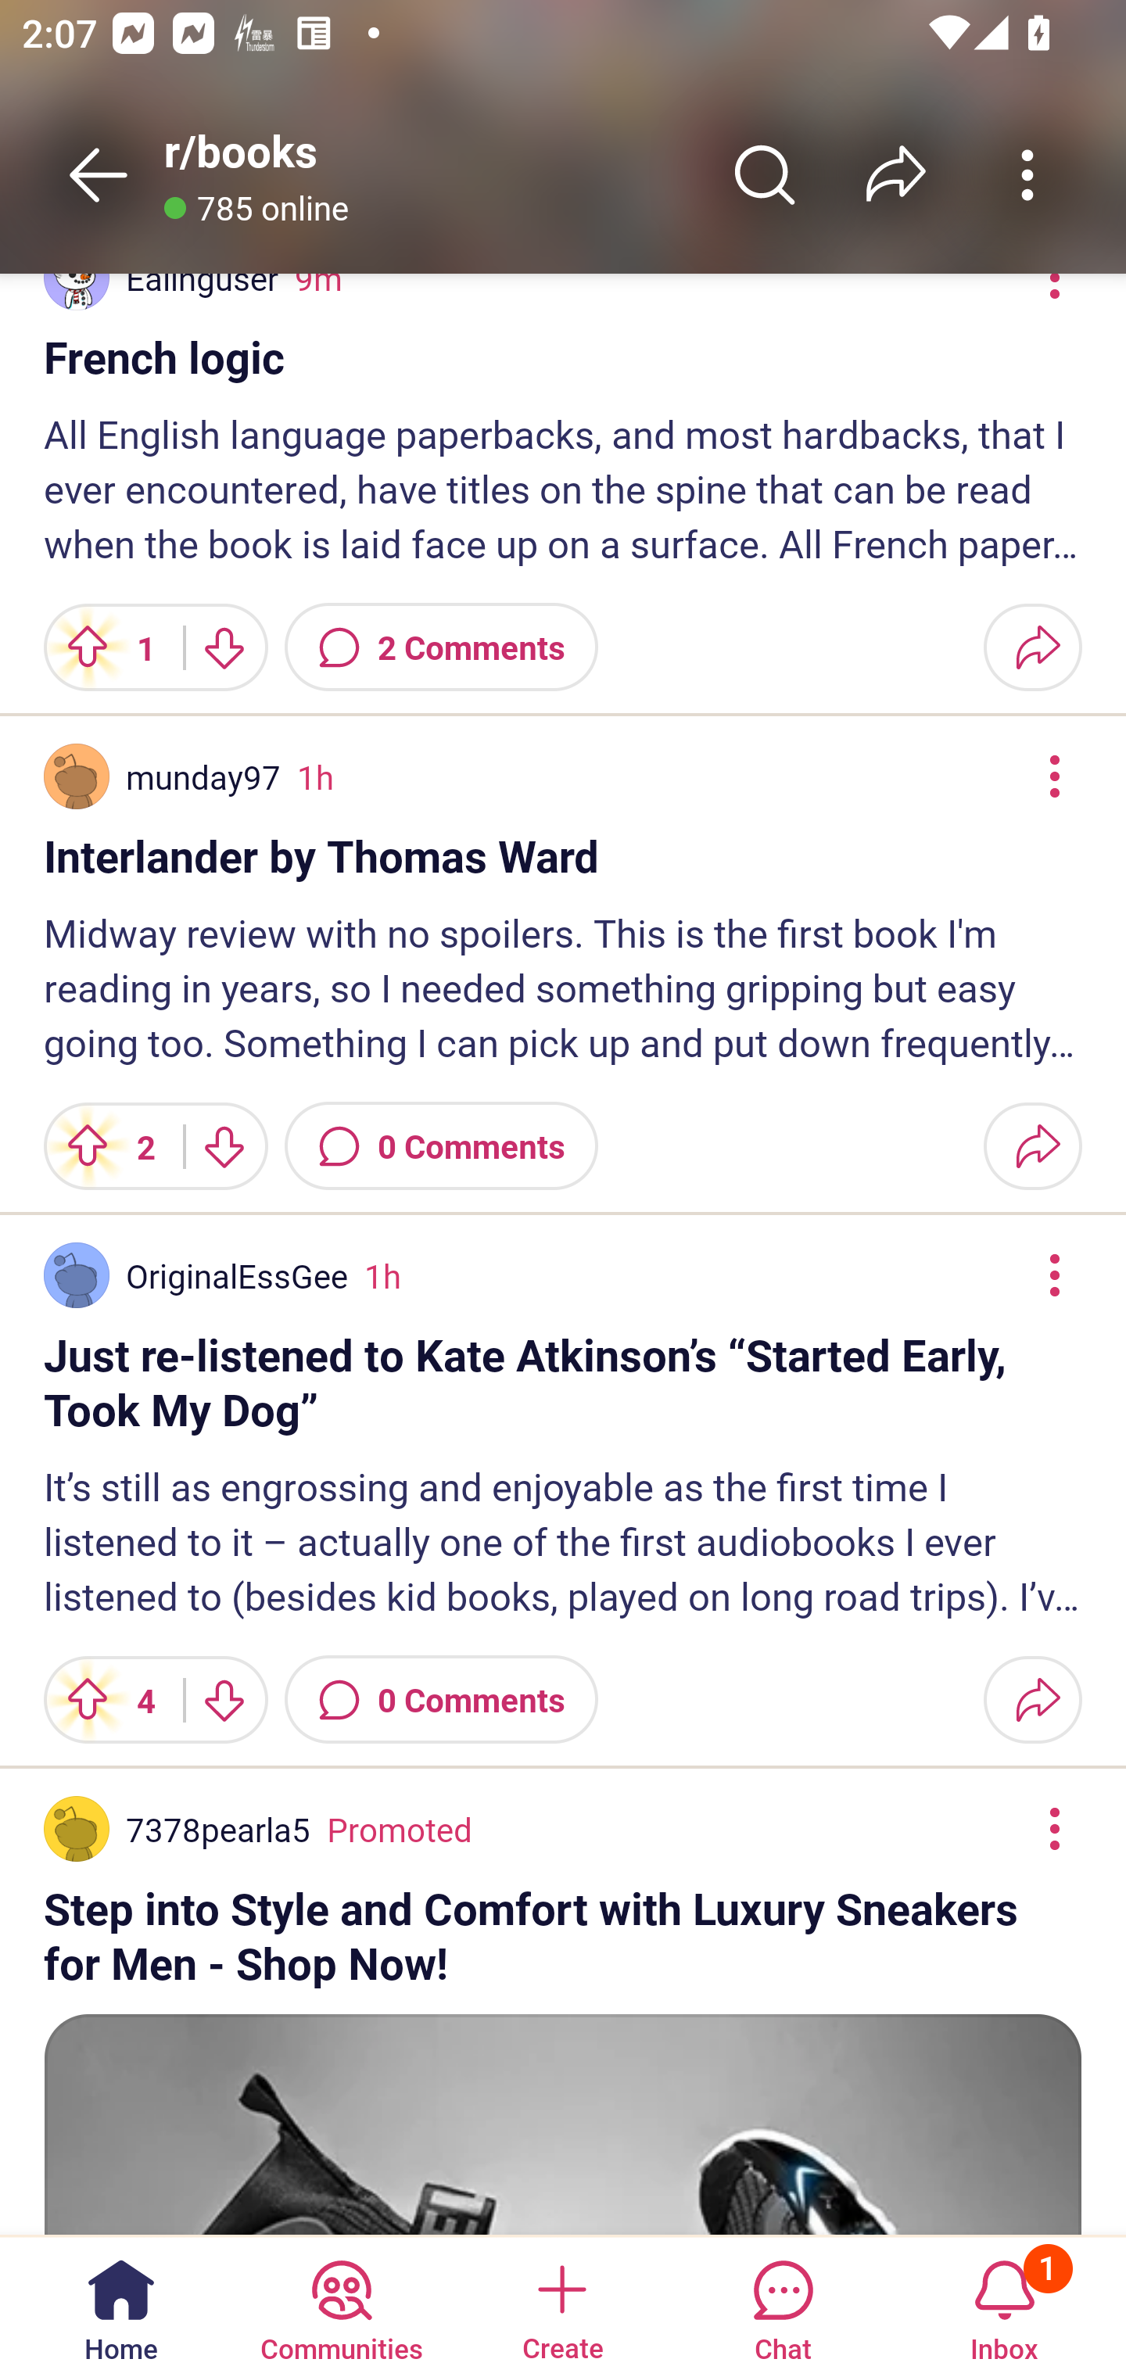 The width and height of the screenshot is (1126, 2377). Describe the element at coordinates (783, 2305) in the screenshot. I see `Chat` at that location.